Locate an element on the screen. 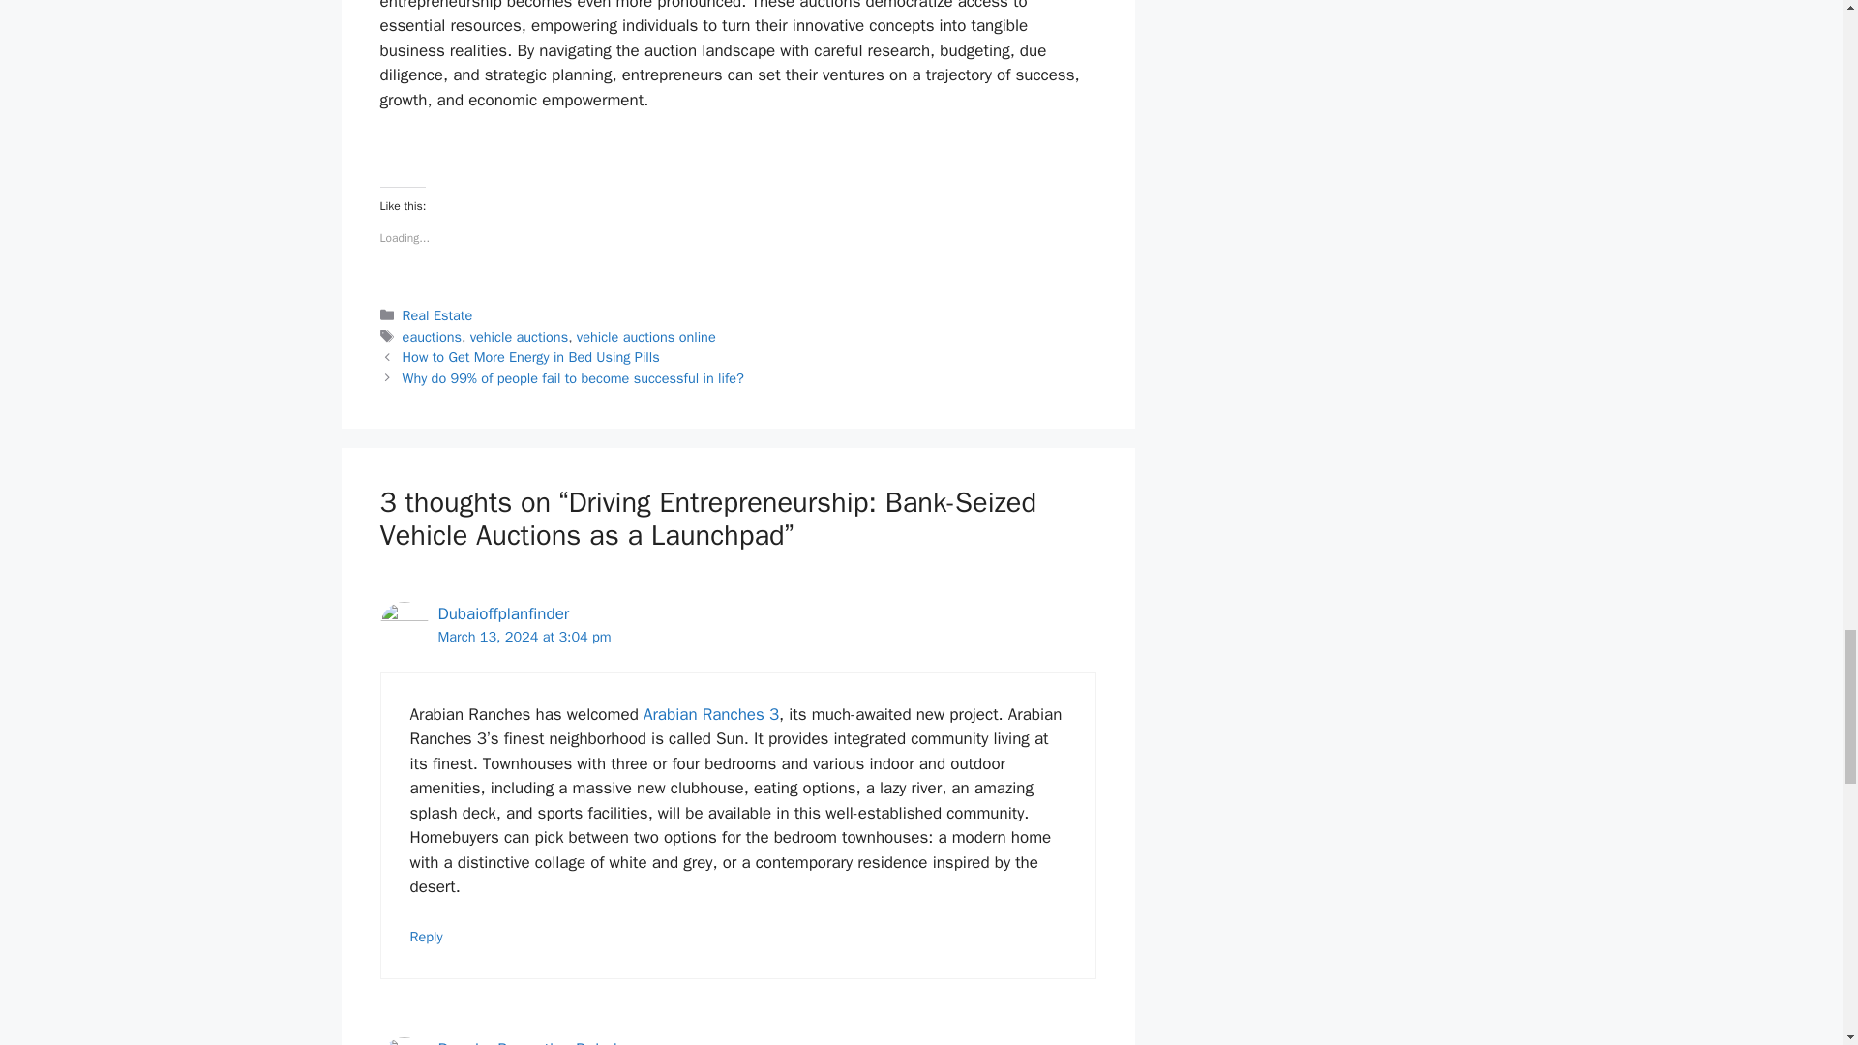  Reply is located at coordinates (427, 937).